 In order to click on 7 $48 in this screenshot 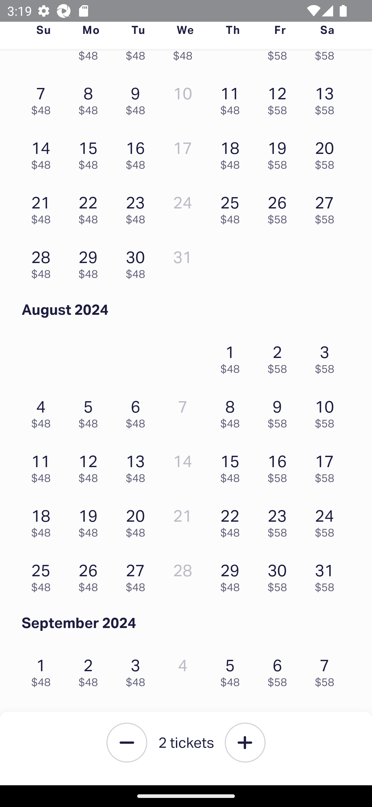, I will do `click(43, 98)`.